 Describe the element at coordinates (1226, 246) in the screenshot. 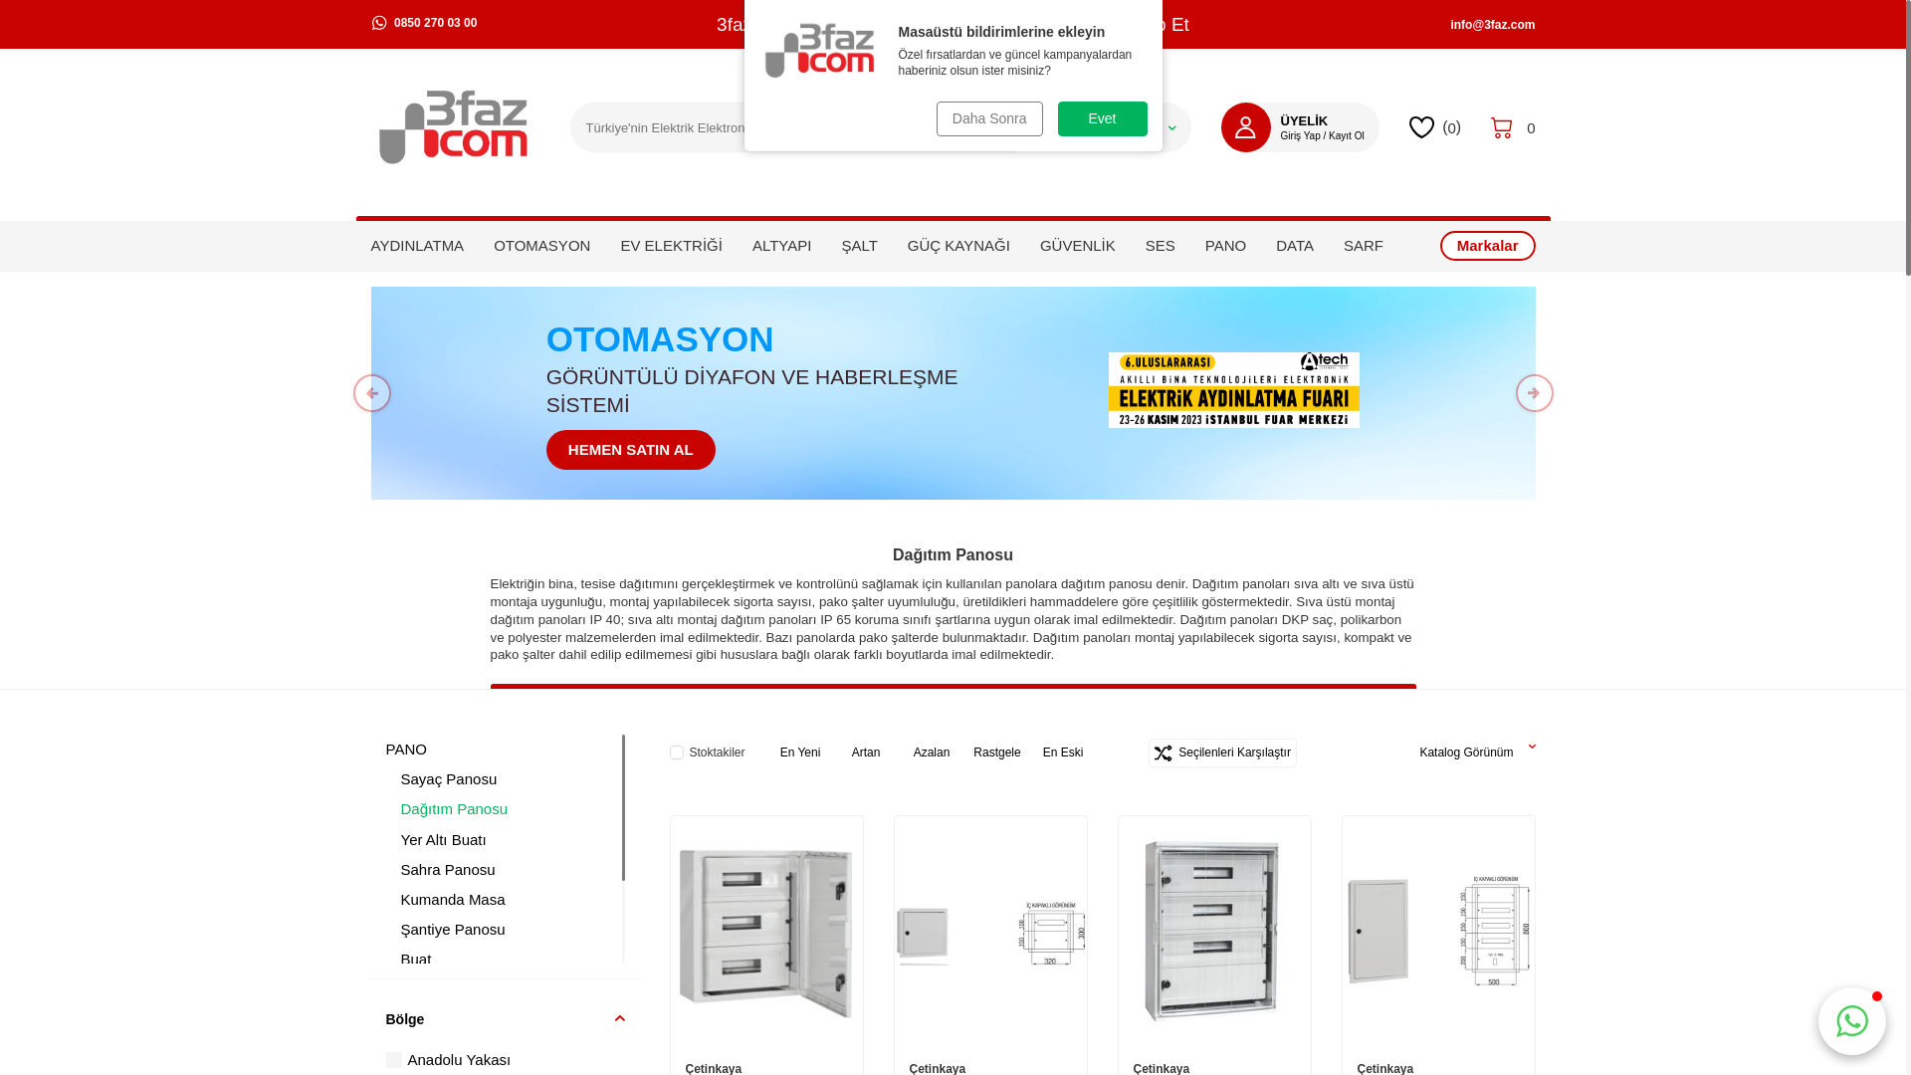

I see `PANO` at that location.